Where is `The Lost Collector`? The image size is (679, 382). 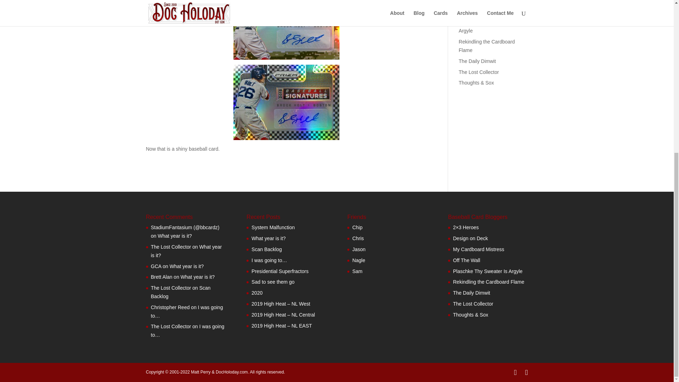
The Lost Collector is located at coordinates (479, 72).